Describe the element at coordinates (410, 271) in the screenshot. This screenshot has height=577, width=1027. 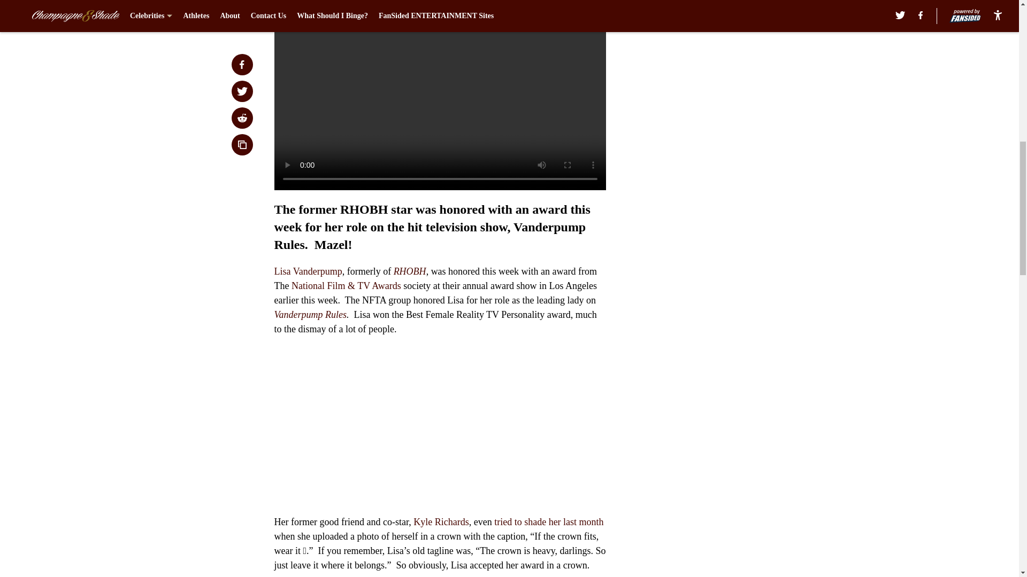
I see `RHOBH` at that location.